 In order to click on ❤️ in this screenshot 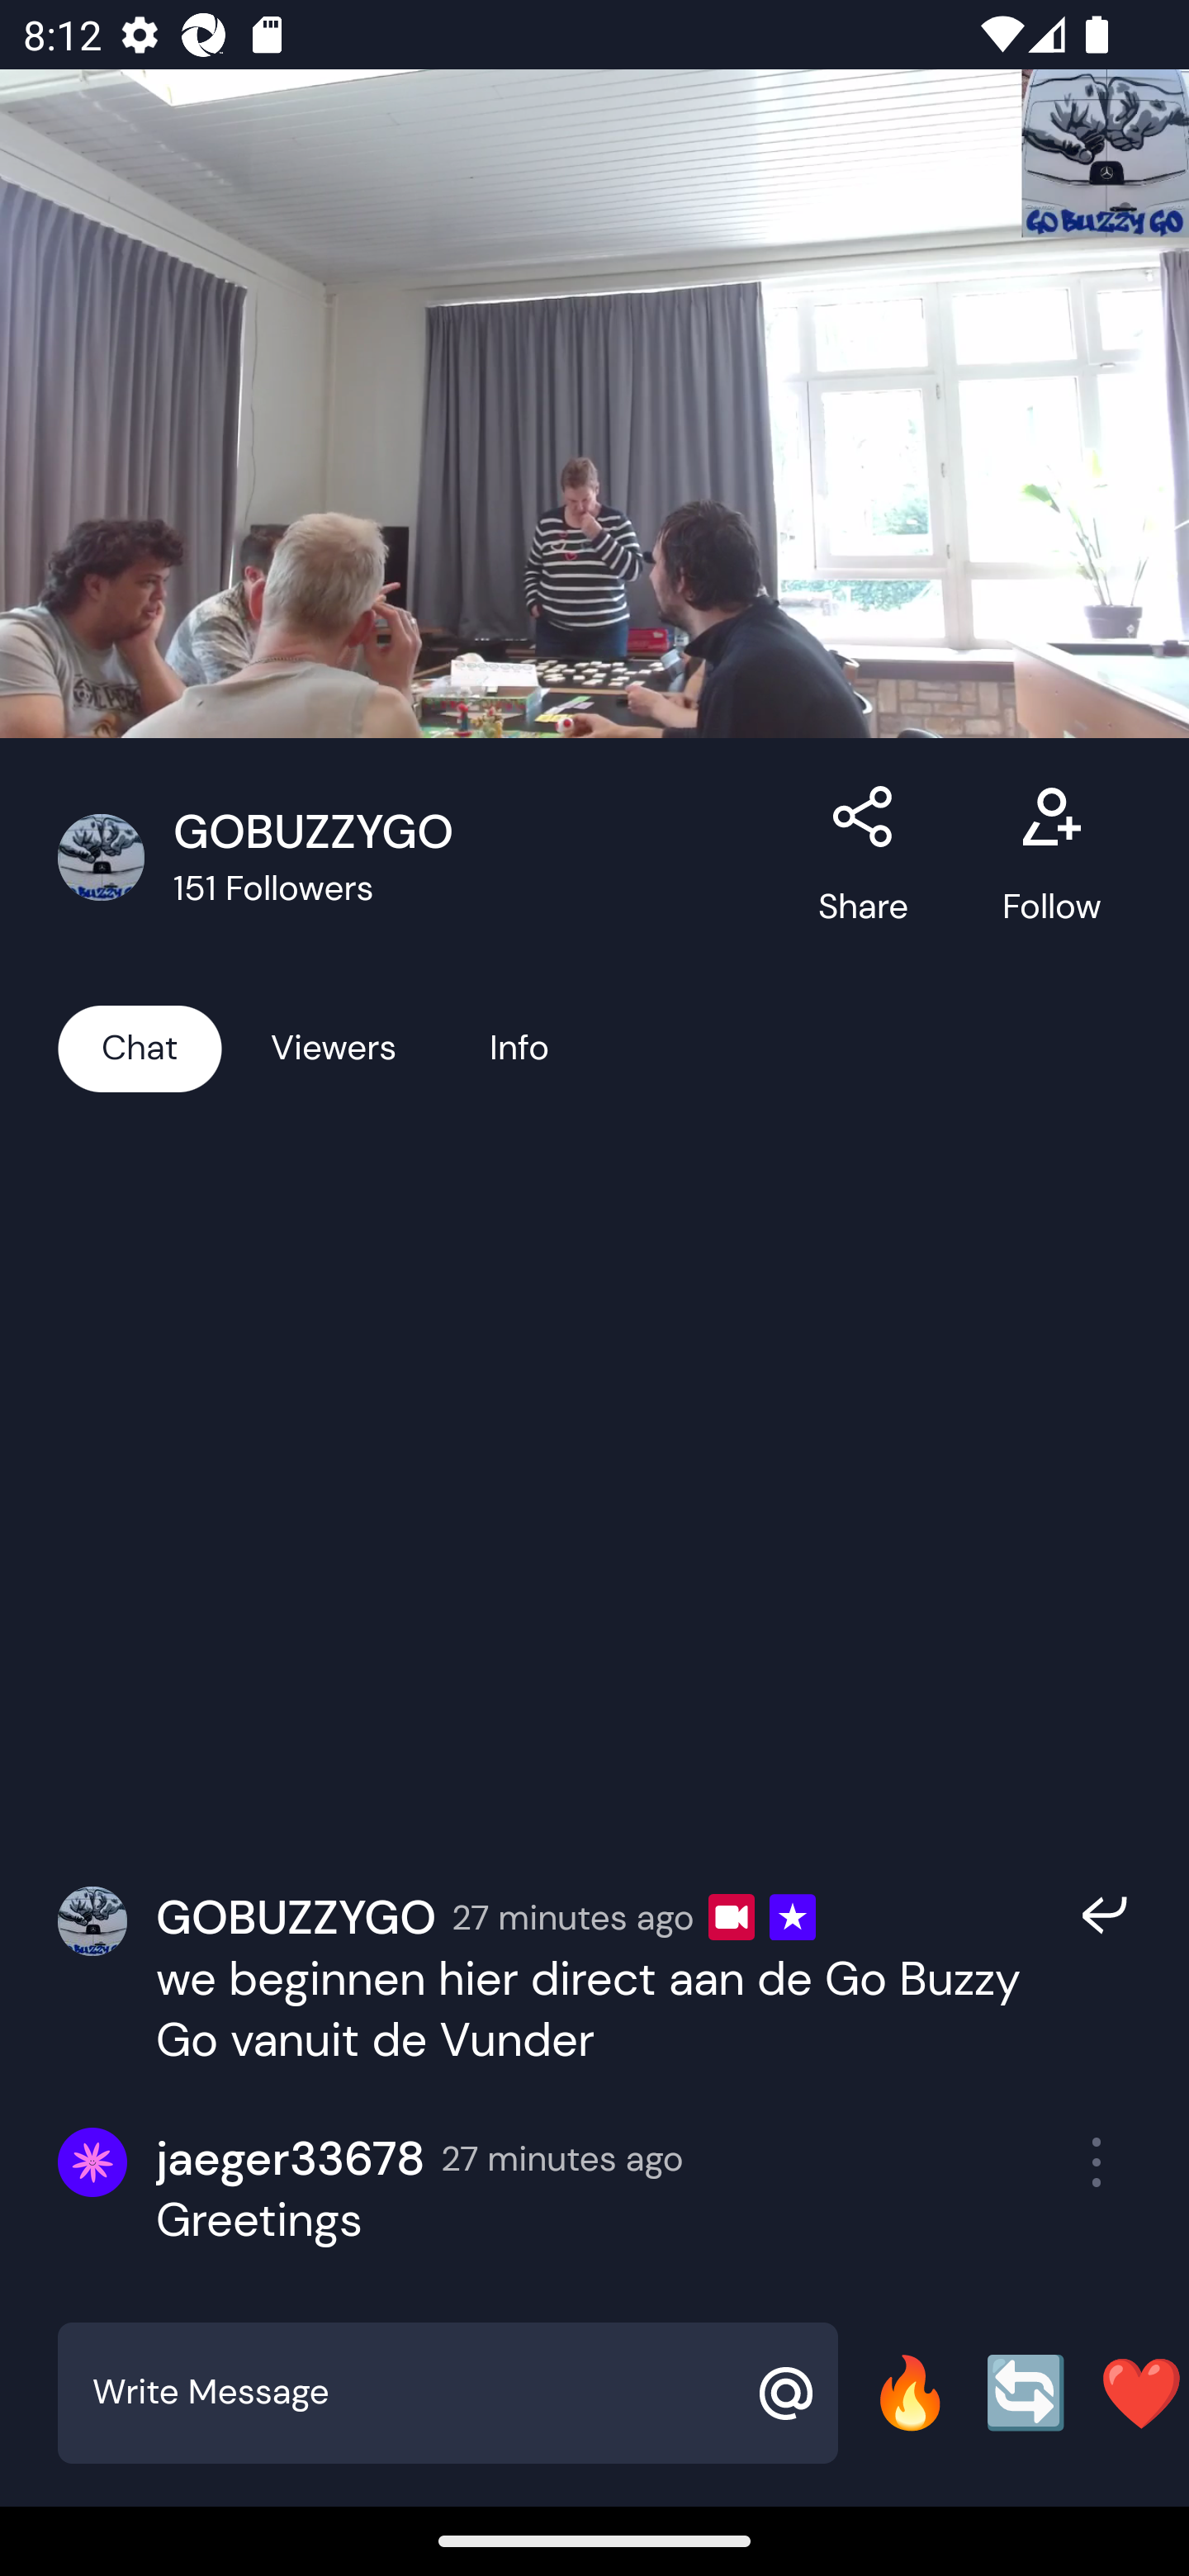, I will do `click(1141, 2393)`.